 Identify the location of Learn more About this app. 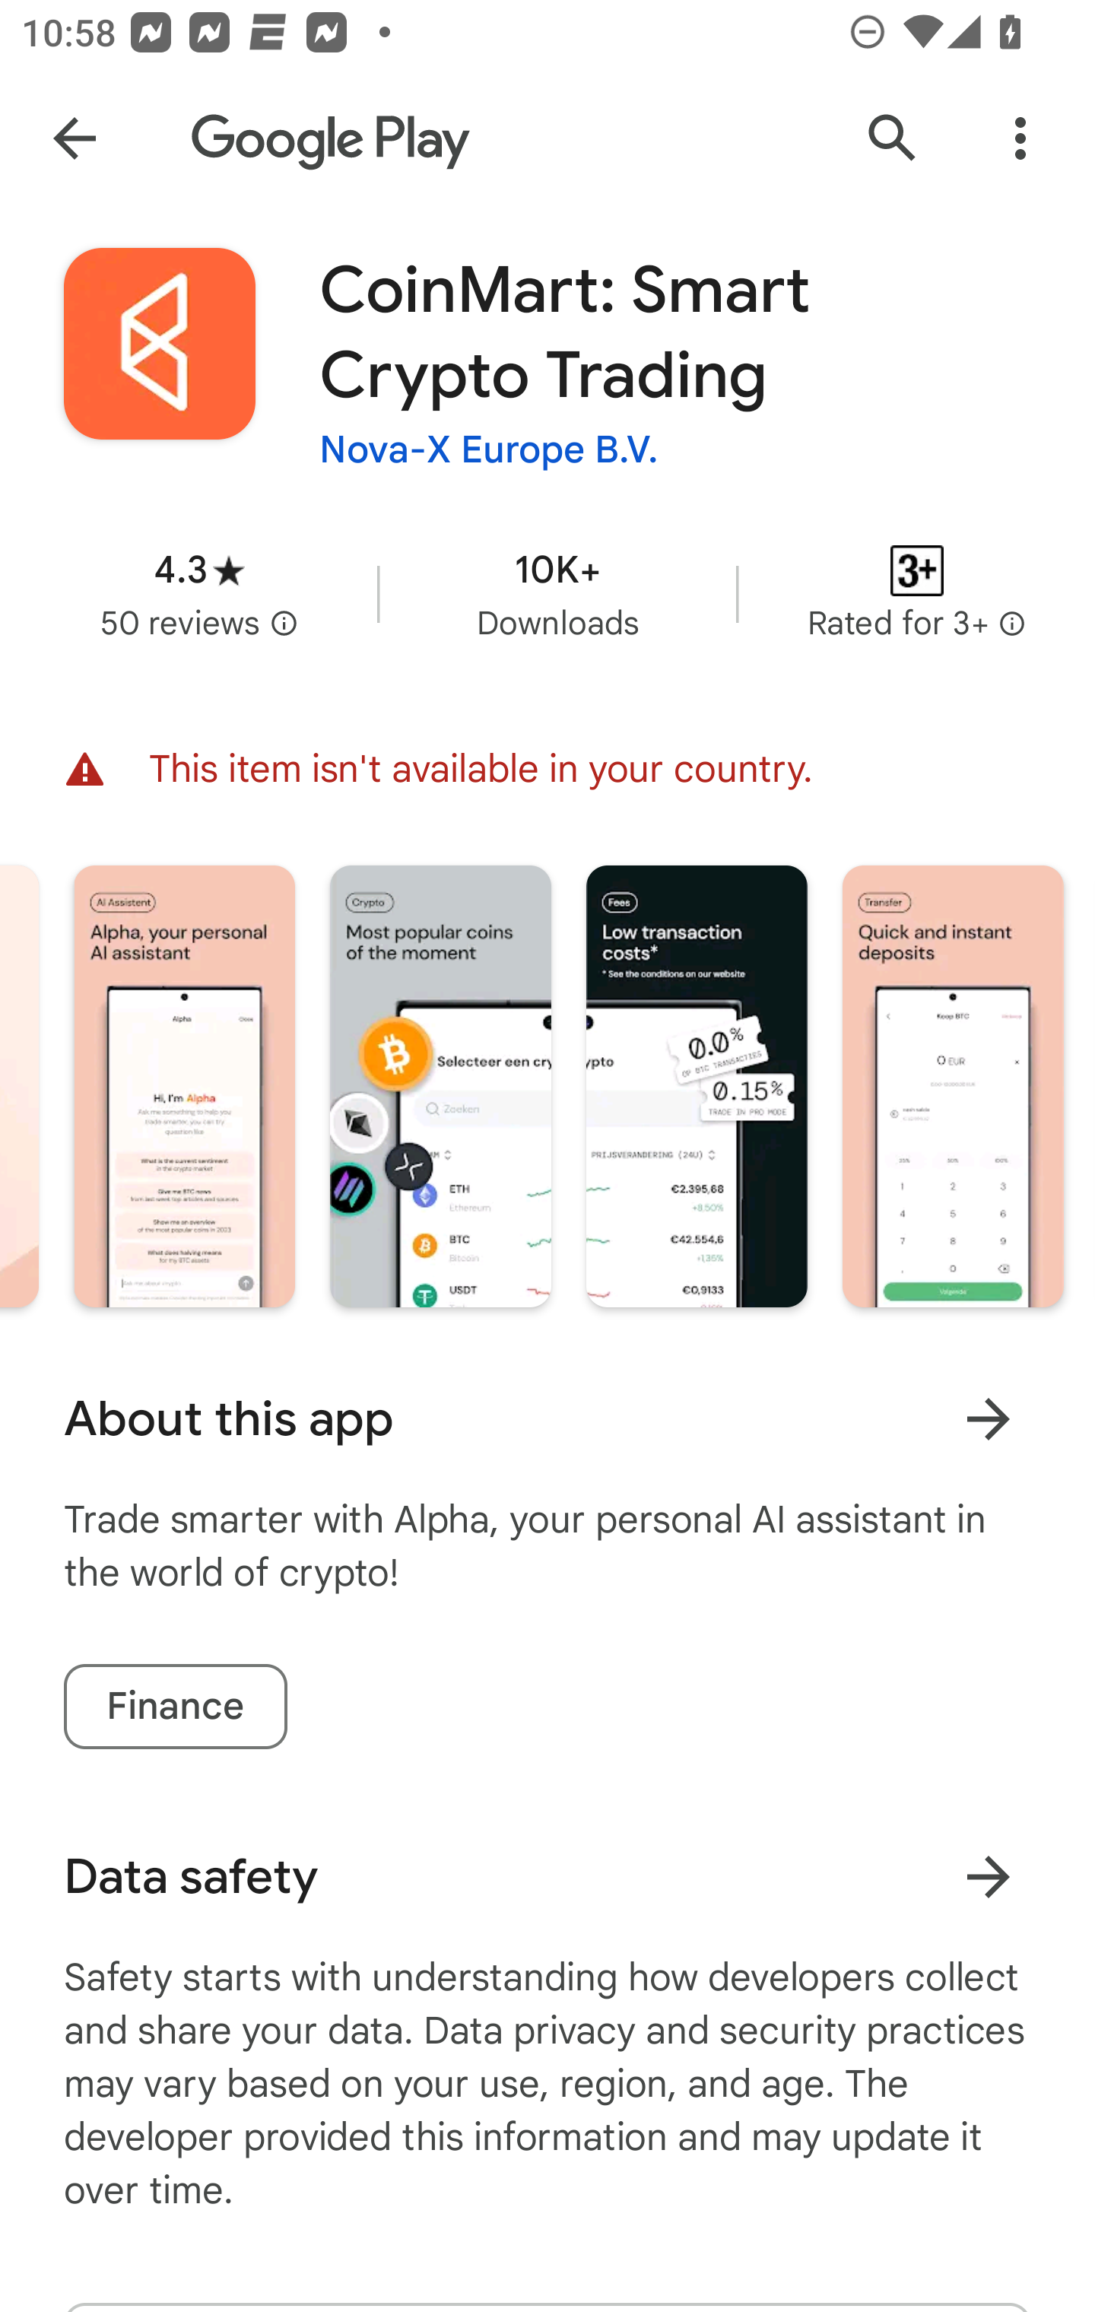
(988, 1418).